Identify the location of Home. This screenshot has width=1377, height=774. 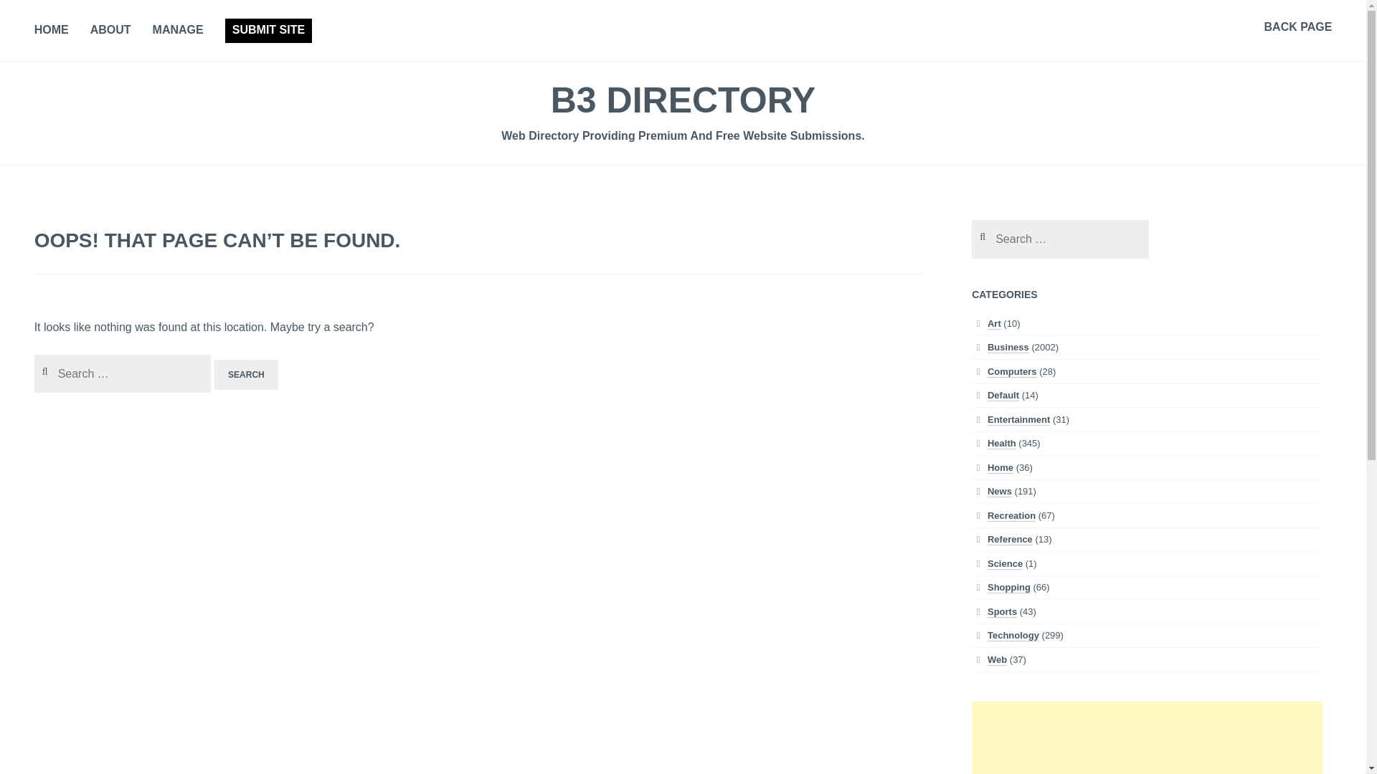
(1000, 467).